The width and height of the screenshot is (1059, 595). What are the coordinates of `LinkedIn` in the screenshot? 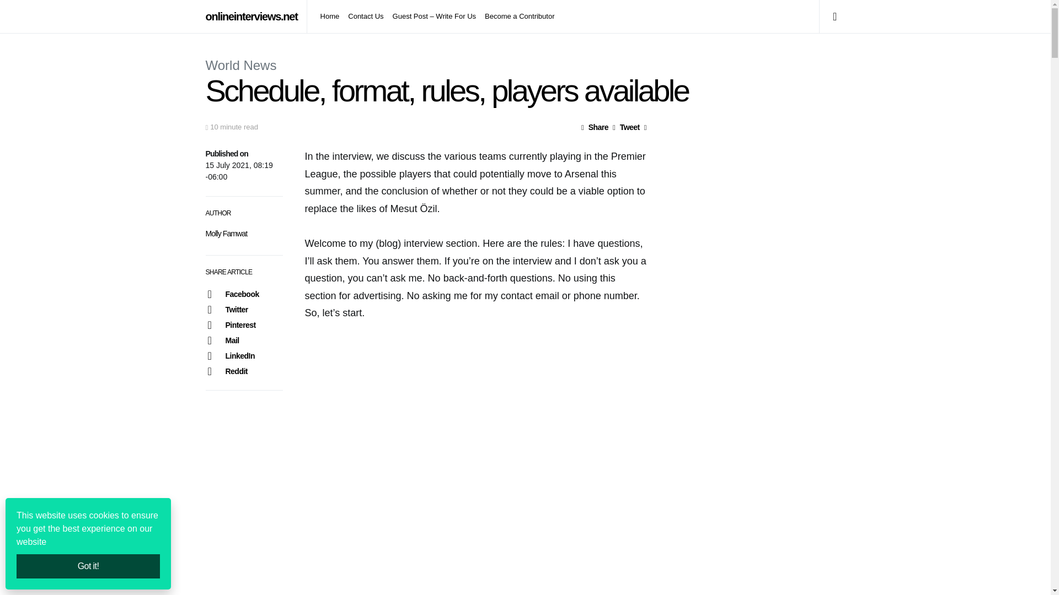 It's located at (244, 355).